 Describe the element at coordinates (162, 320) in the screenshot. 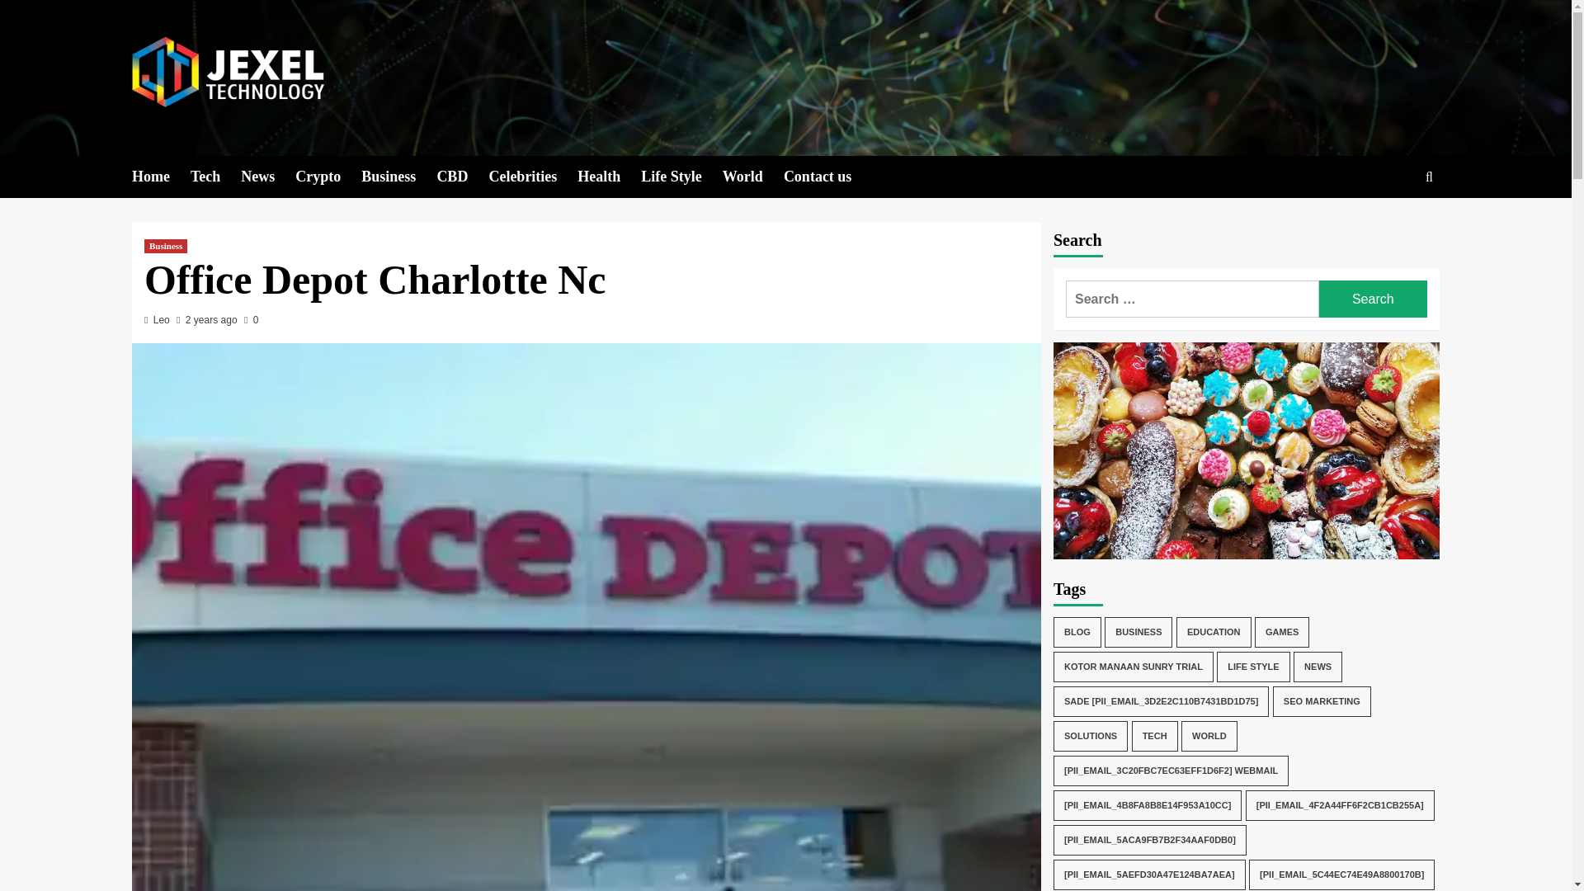

I see `Leo` at that location.